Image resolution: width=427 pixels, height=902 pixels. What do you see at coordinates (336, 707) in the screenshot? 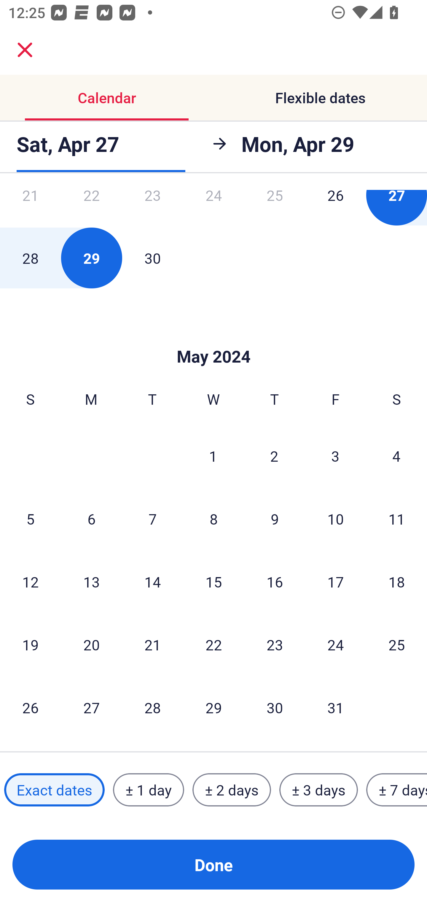
I see `31 Friday, May 31, 2024` at bounding box center [336, 707].